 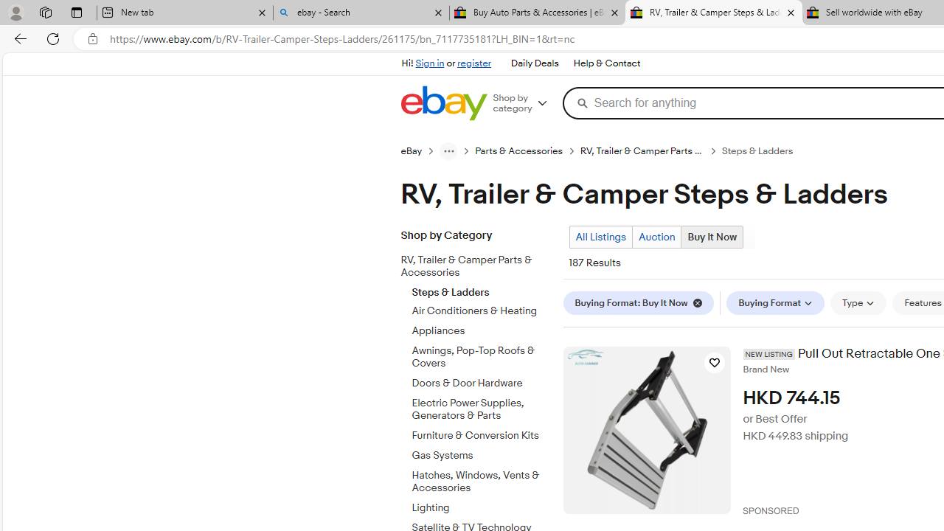 What do you see at coordinates (638, 302) in the screenshot?
I see `Buying Format: Buy It Now - Remove Filter` at bounding box center [638, 302].